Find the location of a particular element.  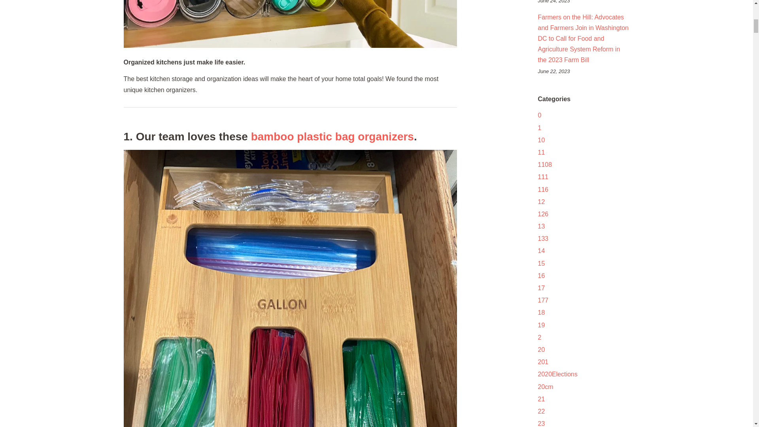

Show articles tagged 16 is located at coordinates (541, 276).